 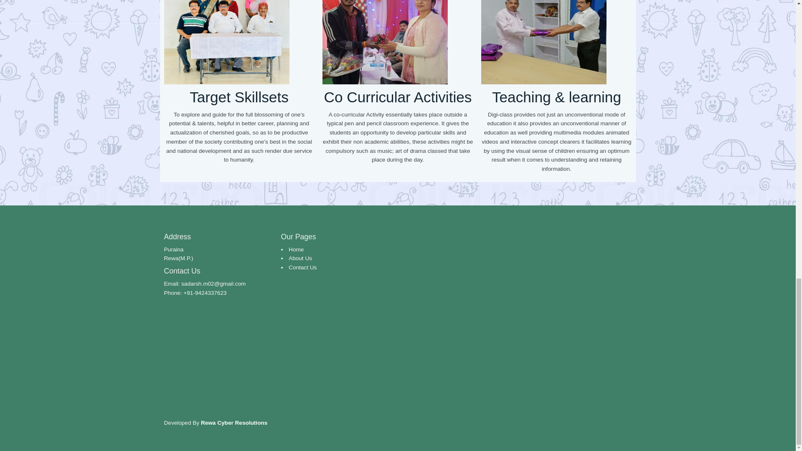 I want to click on Home, so click(x=296, y=249).